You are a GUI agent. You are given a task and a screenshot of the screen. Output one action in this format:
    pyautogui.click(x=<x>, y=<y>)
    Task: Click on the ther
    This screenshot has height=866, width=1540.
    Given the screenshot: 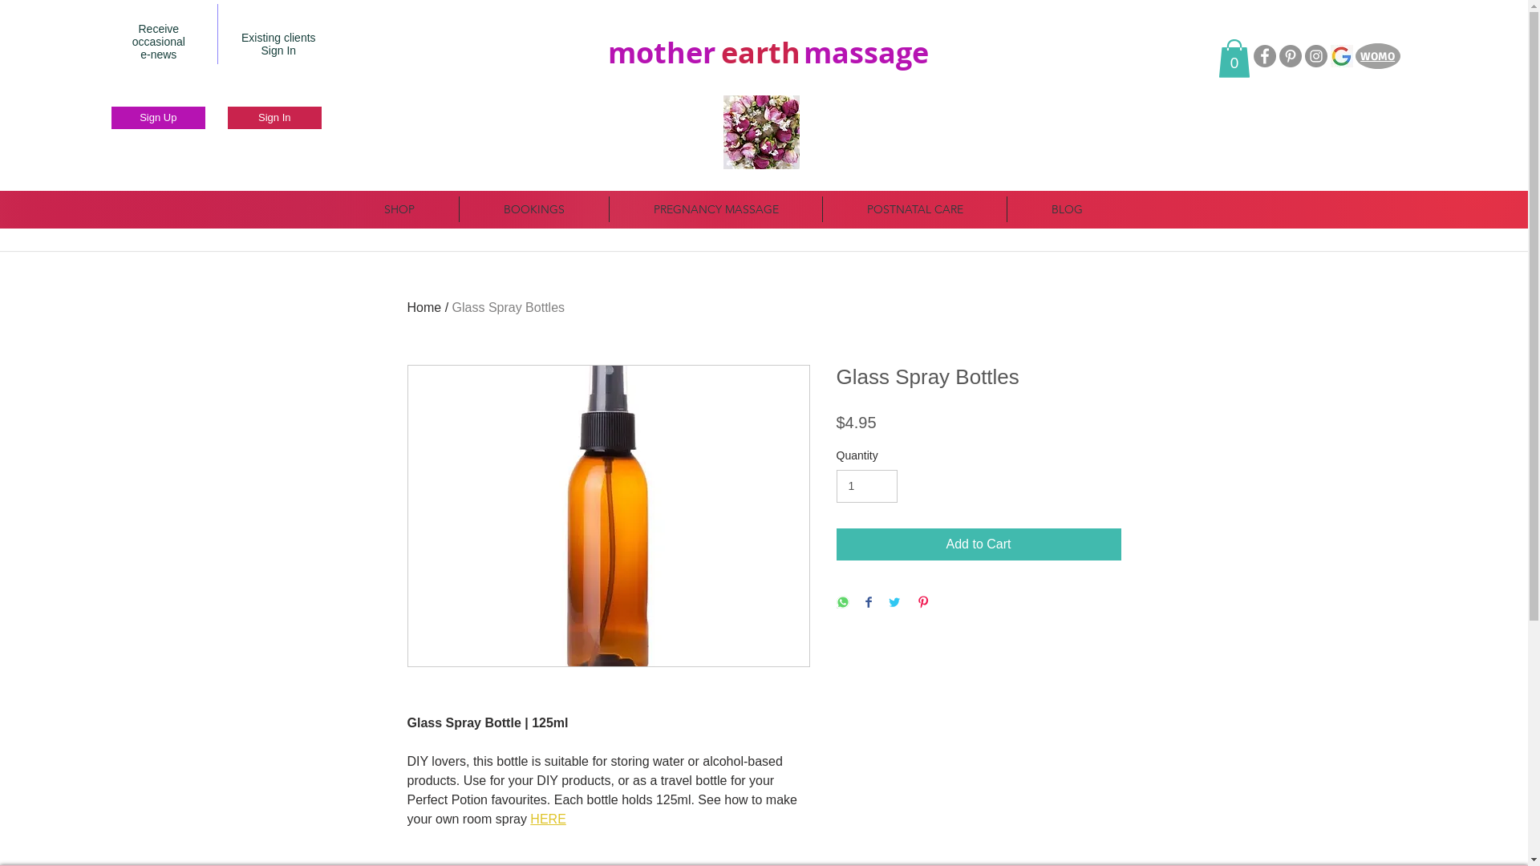 What is the action you would take?
    pyautogui.click(x=685, y=51)
    